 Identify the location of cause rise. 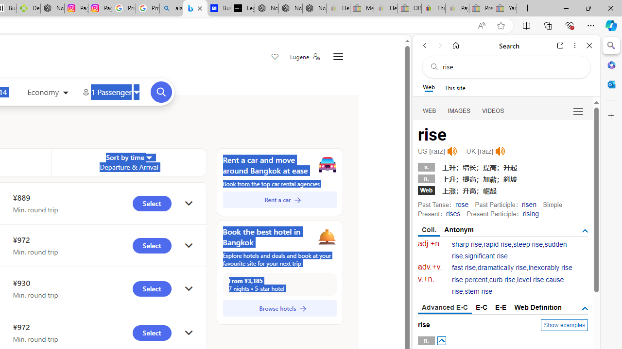
(508, 286).